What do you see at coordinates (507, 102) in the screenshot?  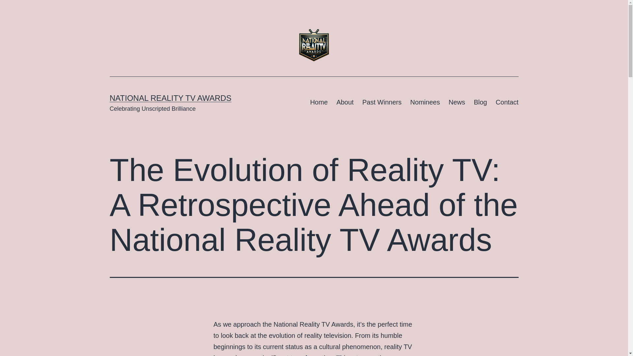 I see `Contact` at bounding box center [507, 102].